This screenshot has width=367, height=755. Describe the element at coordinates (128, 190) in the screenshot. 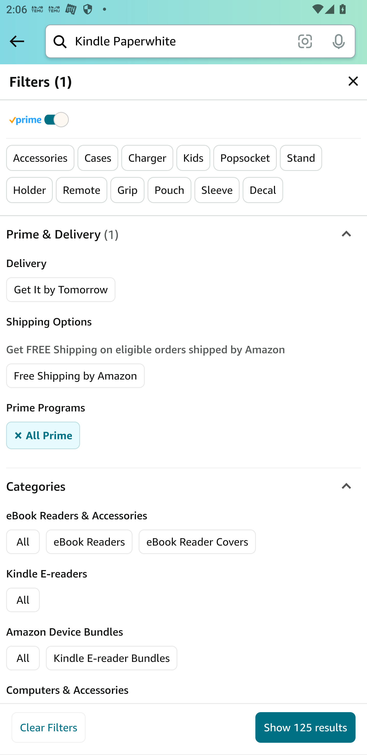

I see `Grip` at that location.